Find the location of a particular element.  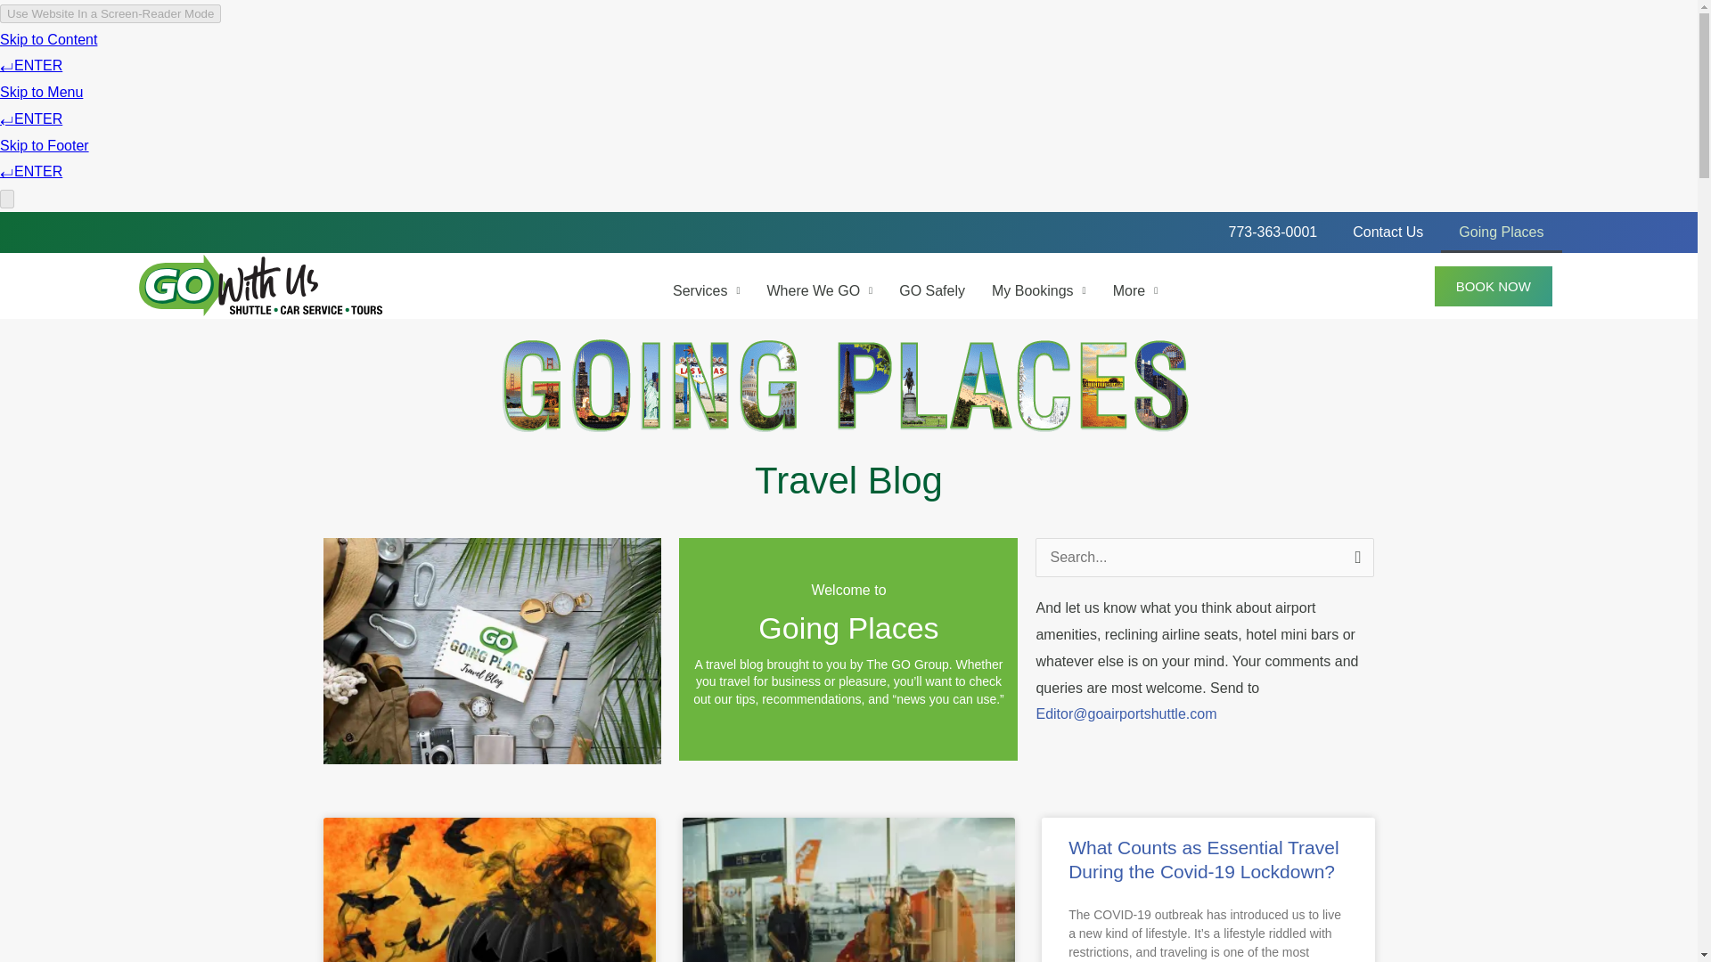

GO Airport Shuttle Services is located at coordinates (706, 290).